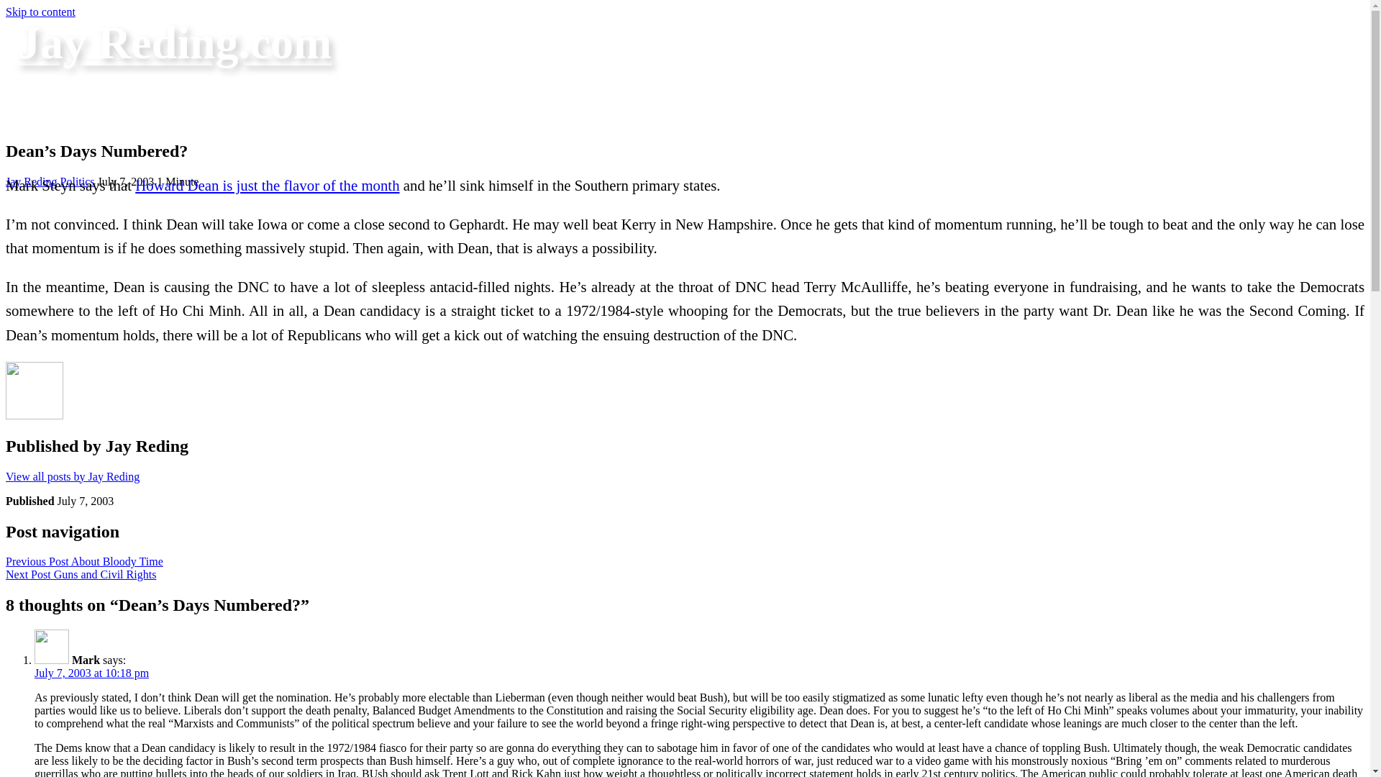  What do you see at coordinates (267, 185) in the screenshot?
I see `Howard Dean is just the flavor of the month` at bounding box center [267, 185].